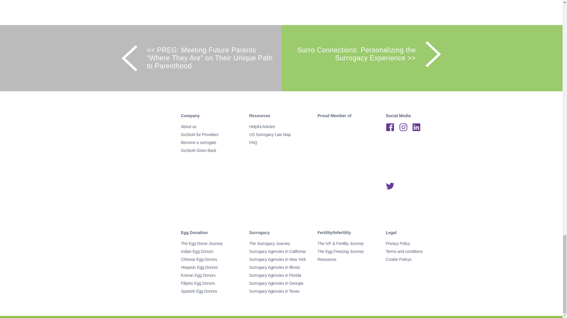 Image resolution: width=567 pixels, height=318 pixels. What do you see at coordinates (198, 143) in the screenshot?
I see `Become a surrogate` at bounding box center [198, 143].